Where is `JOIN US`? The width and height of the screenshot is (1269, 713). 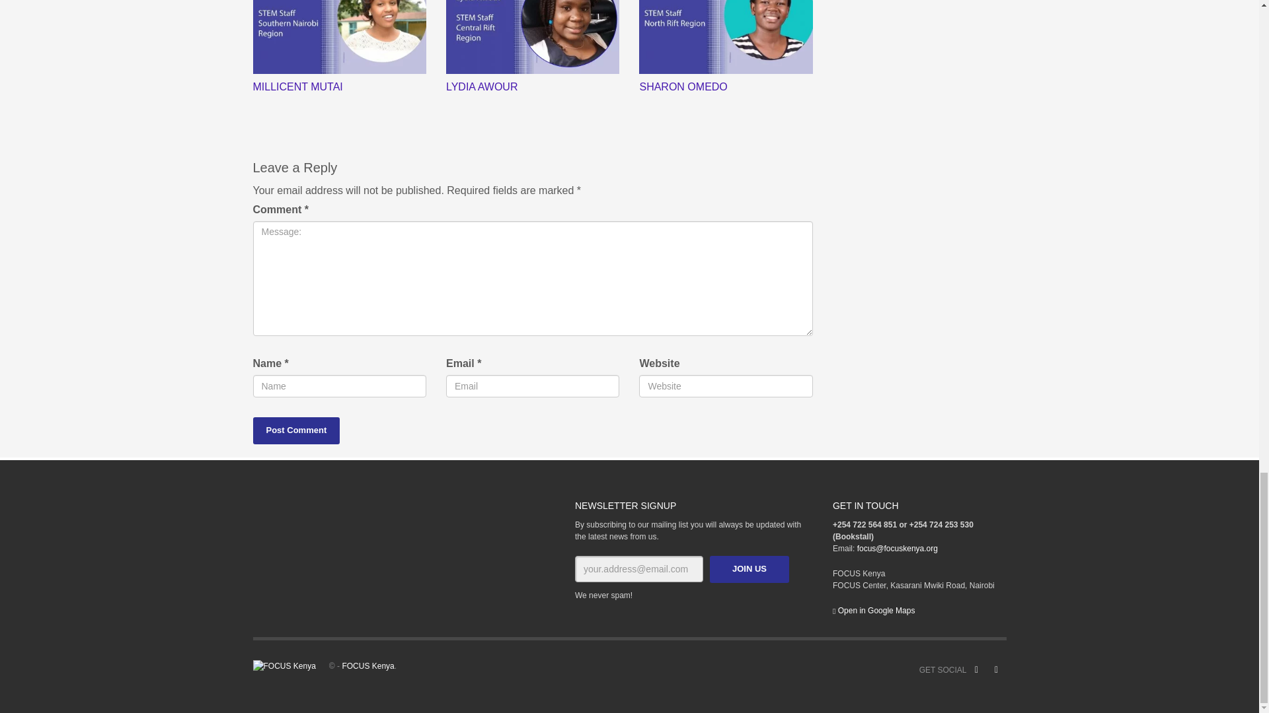 JOIN US is located at coordinates (750, 569).